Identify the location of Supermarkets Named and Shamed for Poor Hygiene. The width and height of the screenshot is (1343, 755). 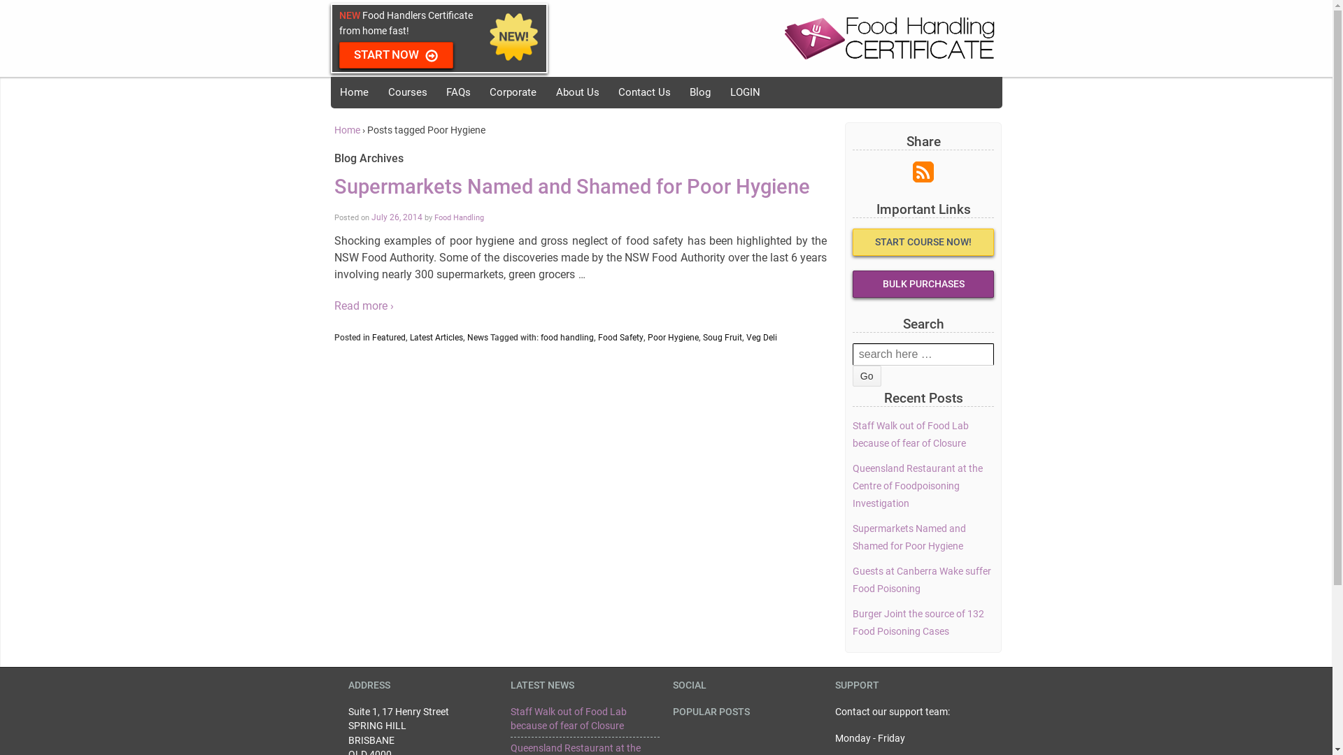
(572, 187).